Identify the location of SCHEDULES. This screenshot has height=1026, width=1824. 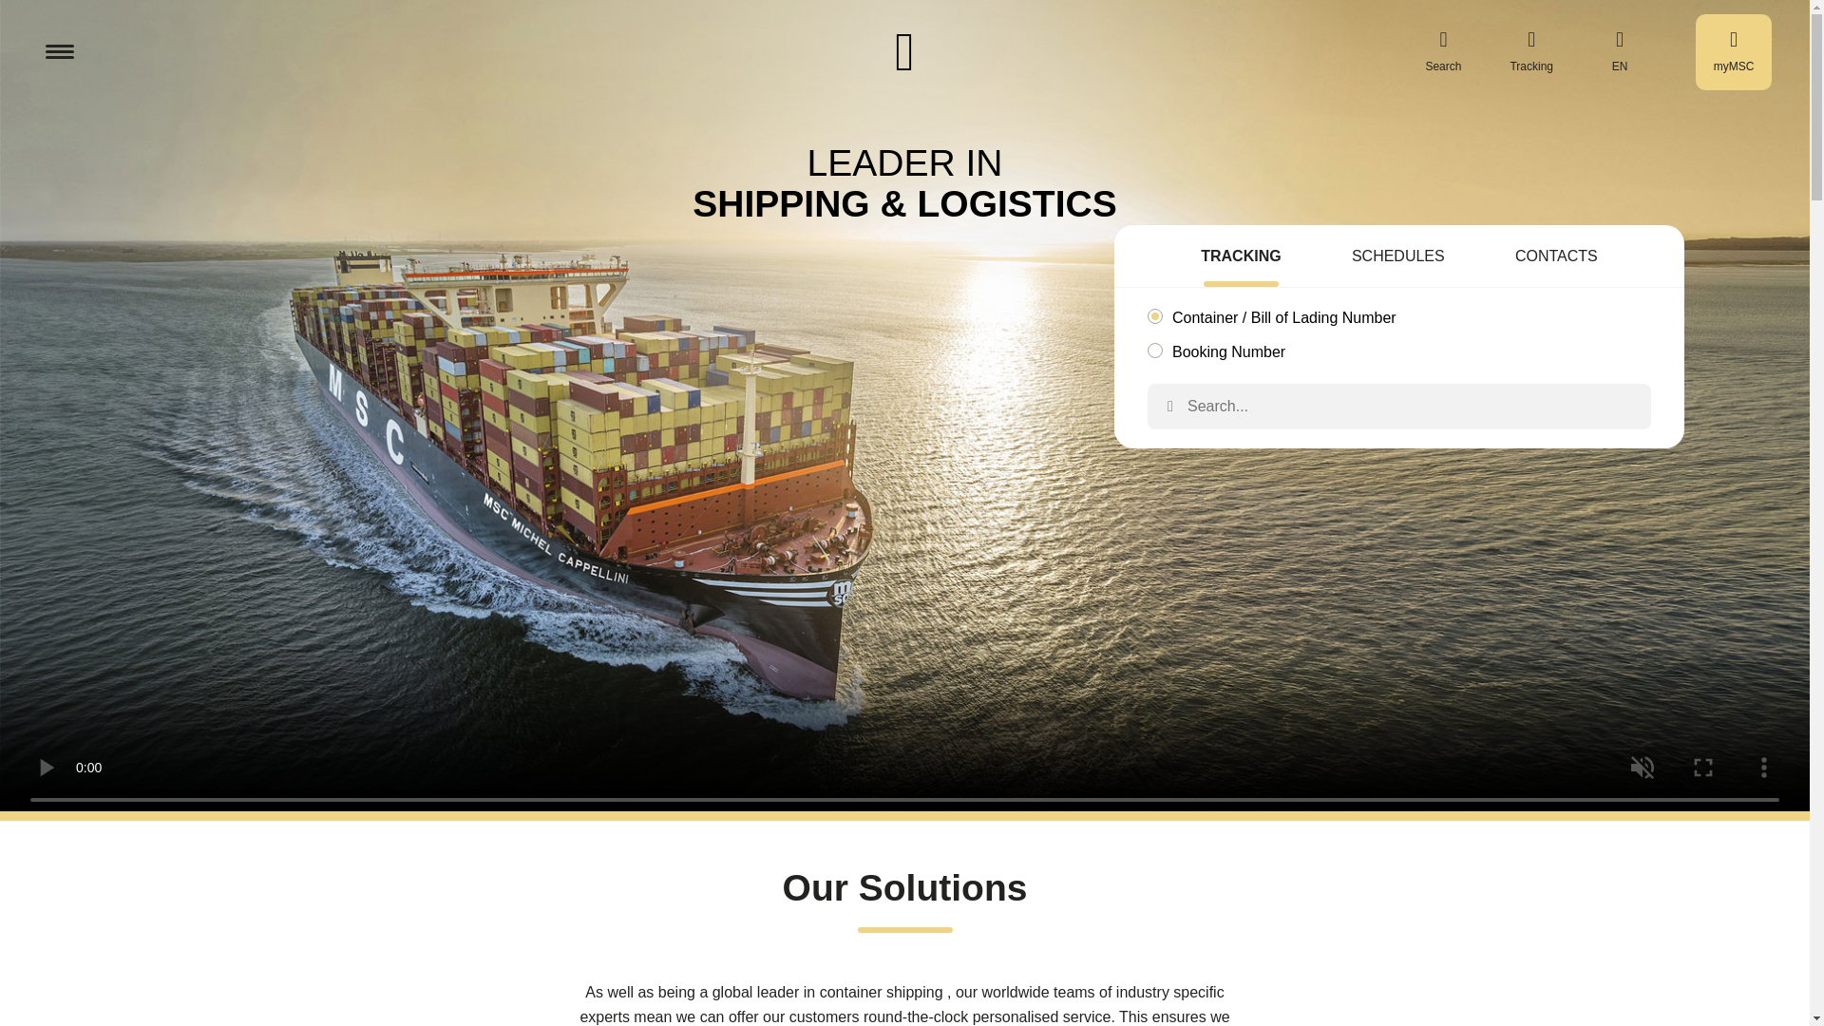
(1398, 258).